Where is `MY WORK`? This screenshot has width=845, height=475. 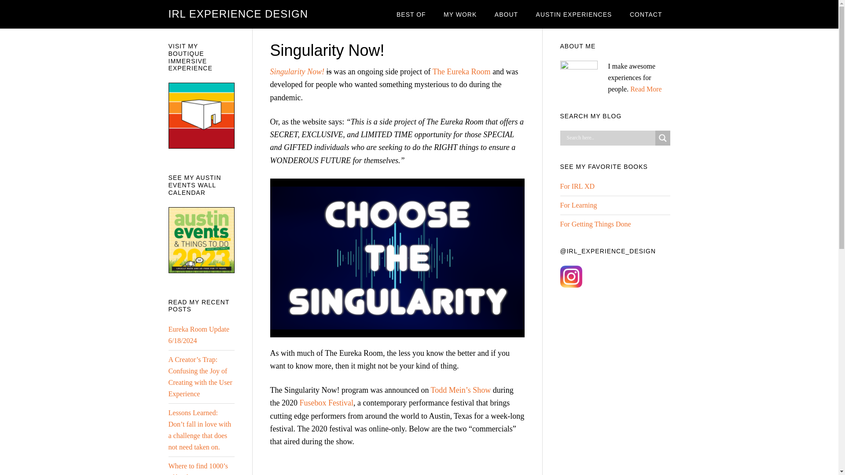
MY WORK is located at coordinates (460, 14).